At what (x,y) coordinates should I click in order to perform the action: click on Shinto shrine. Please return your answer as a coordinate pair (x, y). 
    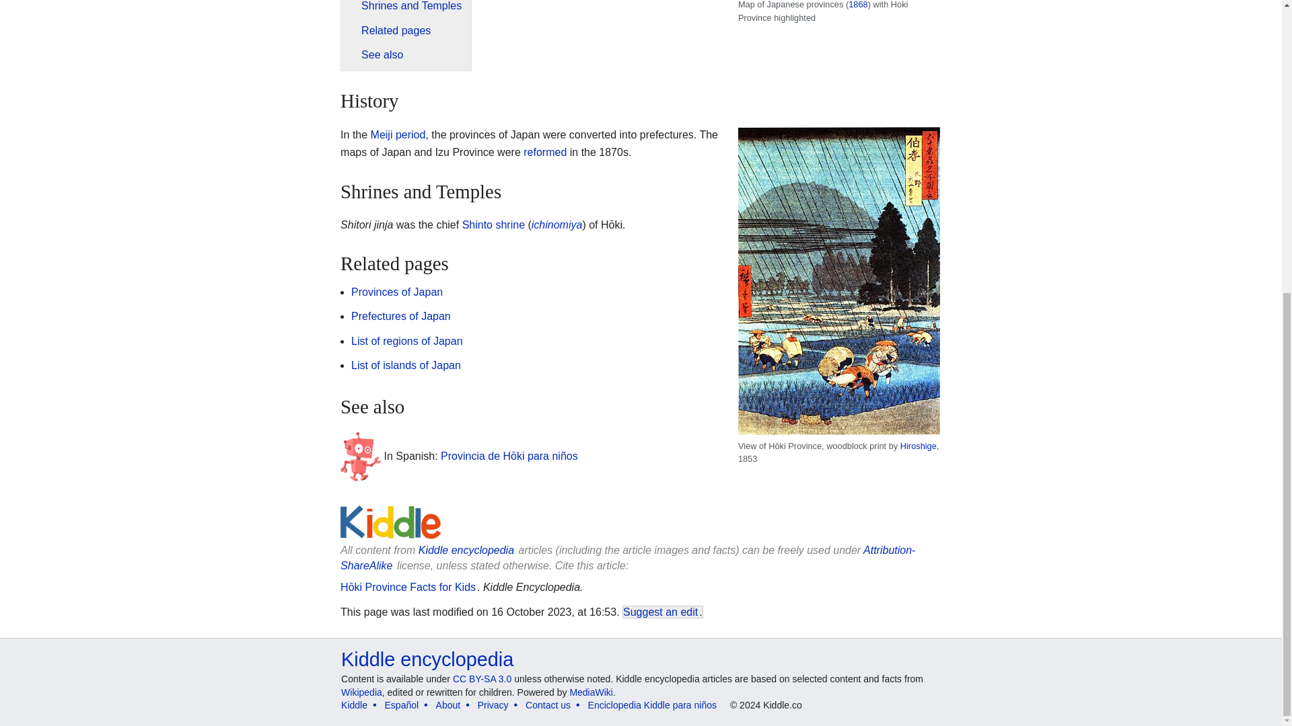
    Looking at the image, I should click on (493, 225).